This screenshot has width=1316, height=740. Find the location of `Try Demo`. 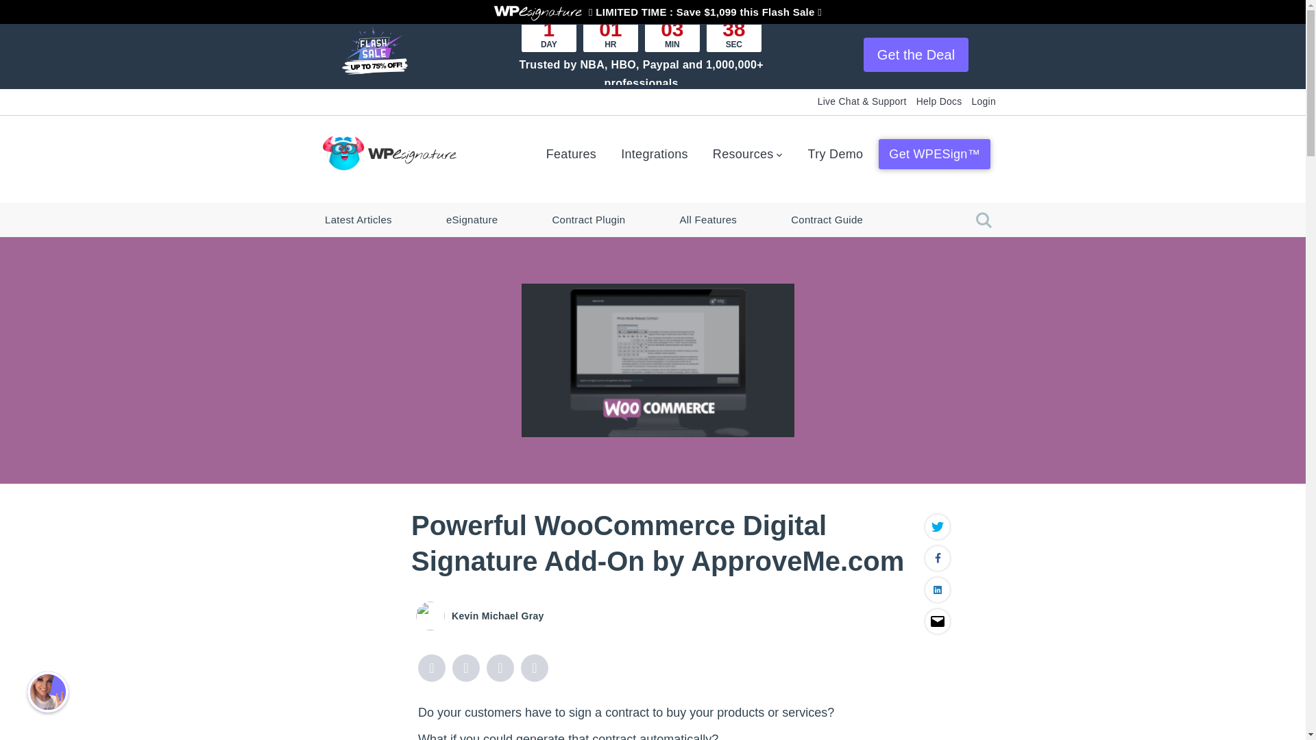

Try Demo is located at coordinates (835, 149).